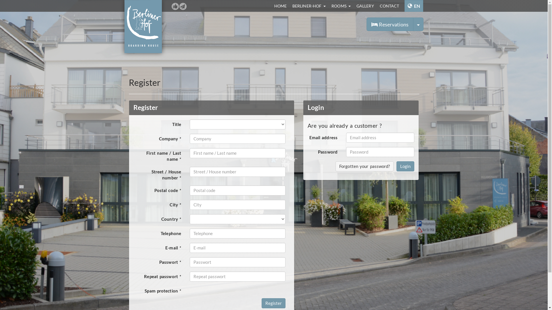 This screenshot has width=552, height=310. What do you see at coordinates (365, 166) in the screenshot?
I see `Forgotten your password?` at bounding box center [365, 166].